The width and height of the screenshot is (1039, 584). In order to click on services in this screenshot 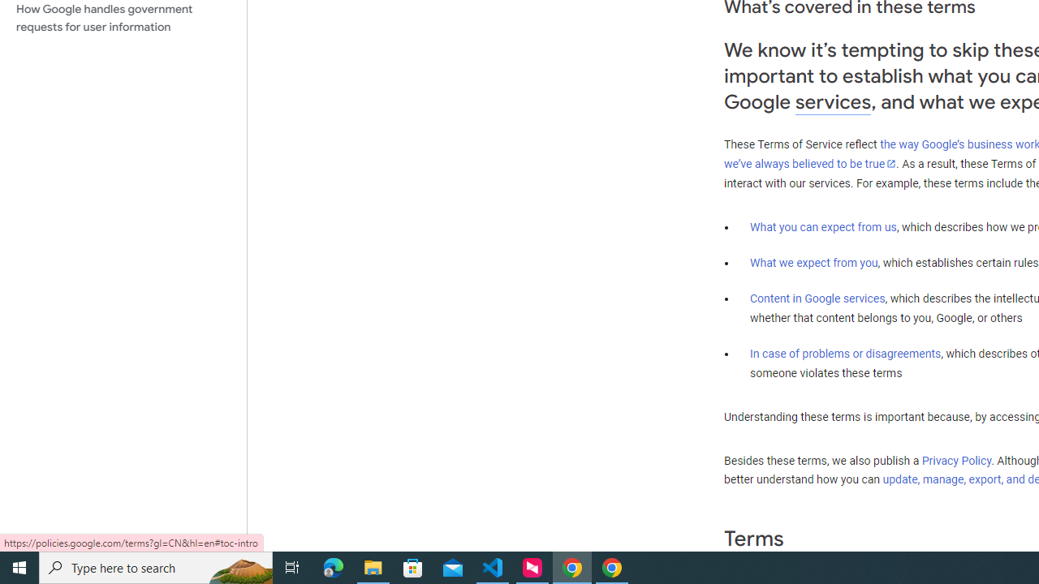, I will do `click(833, 102)`.